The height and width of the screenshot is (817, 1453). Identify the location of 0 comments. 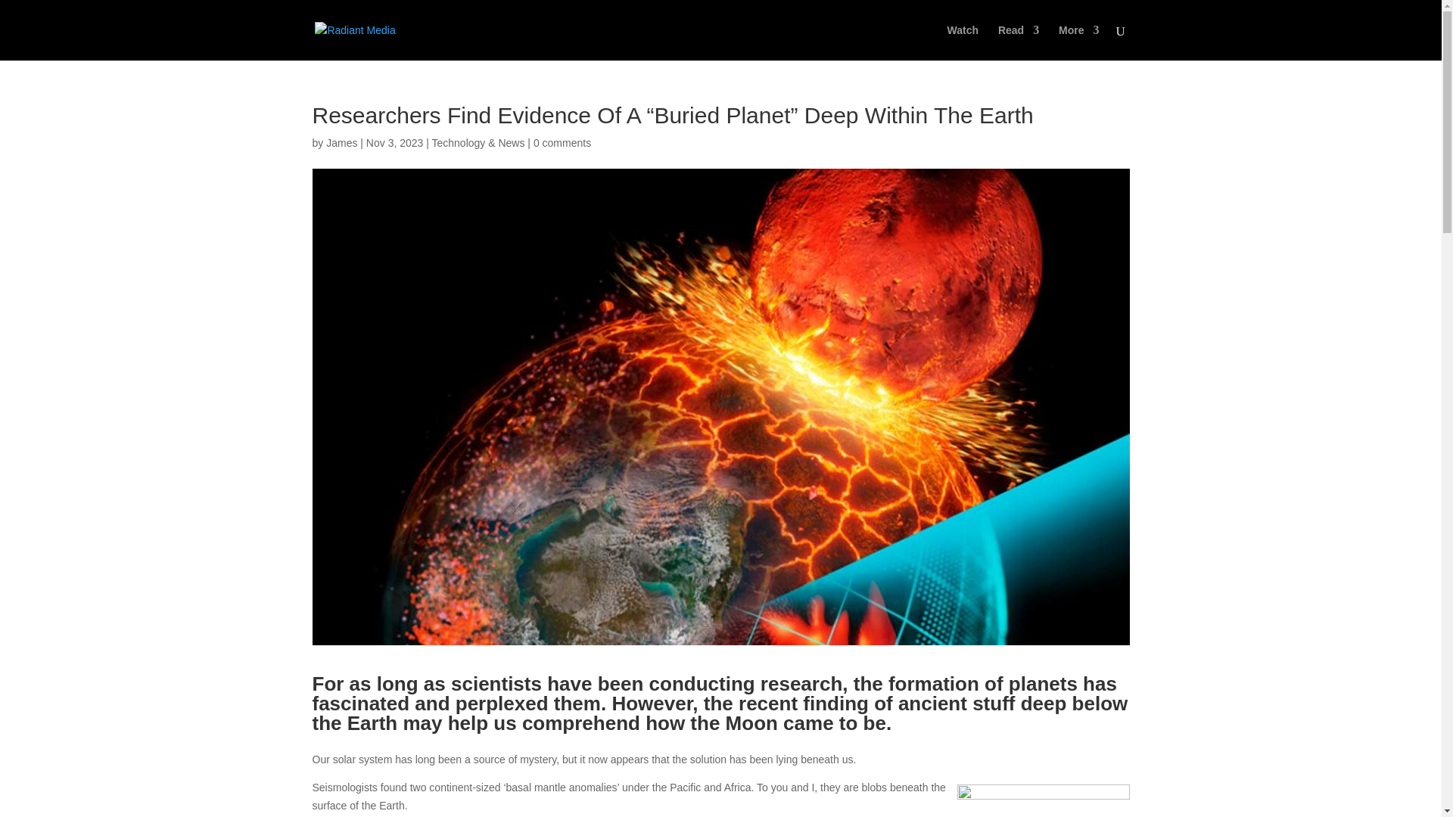
(562, 142).